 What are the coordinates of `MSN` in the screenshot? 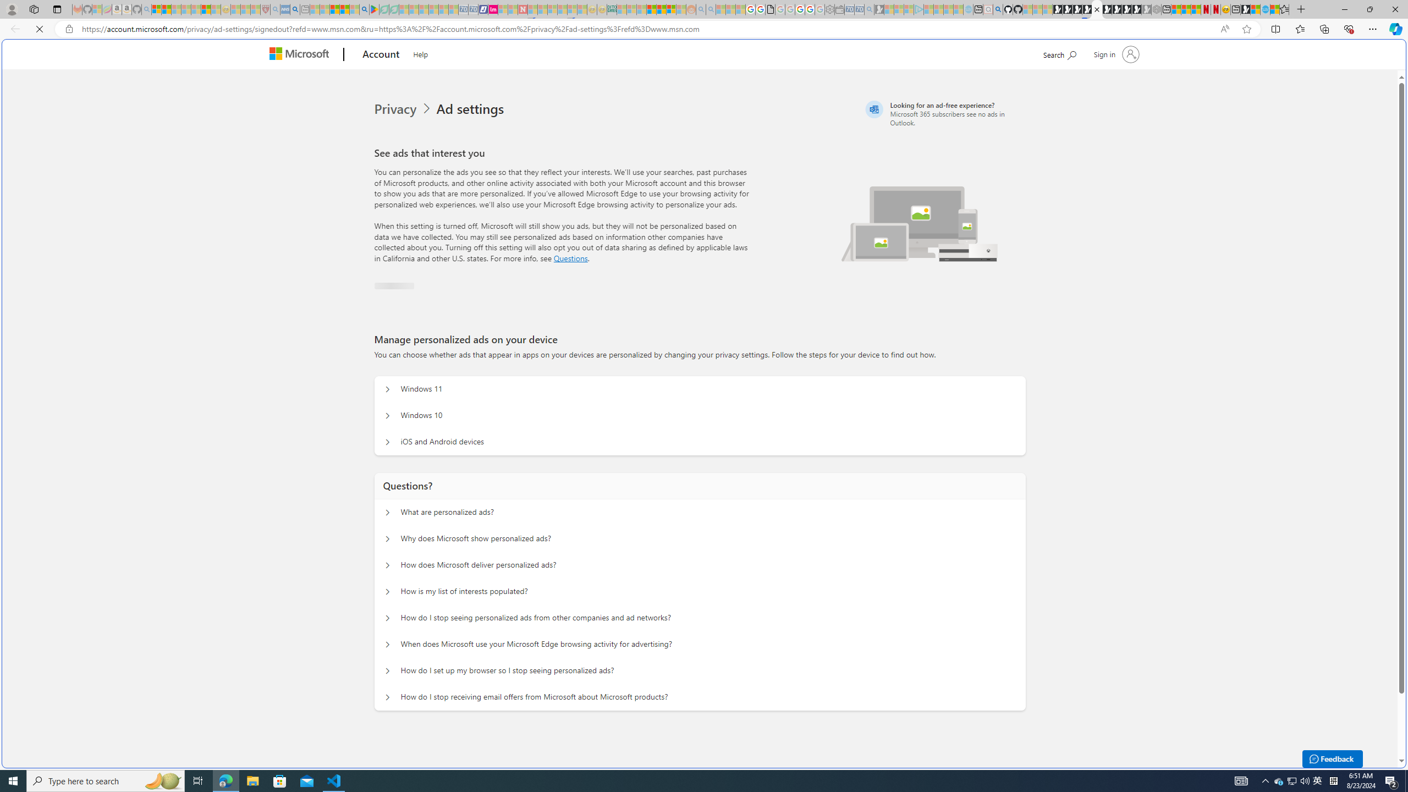 It's located at (1245, 9).